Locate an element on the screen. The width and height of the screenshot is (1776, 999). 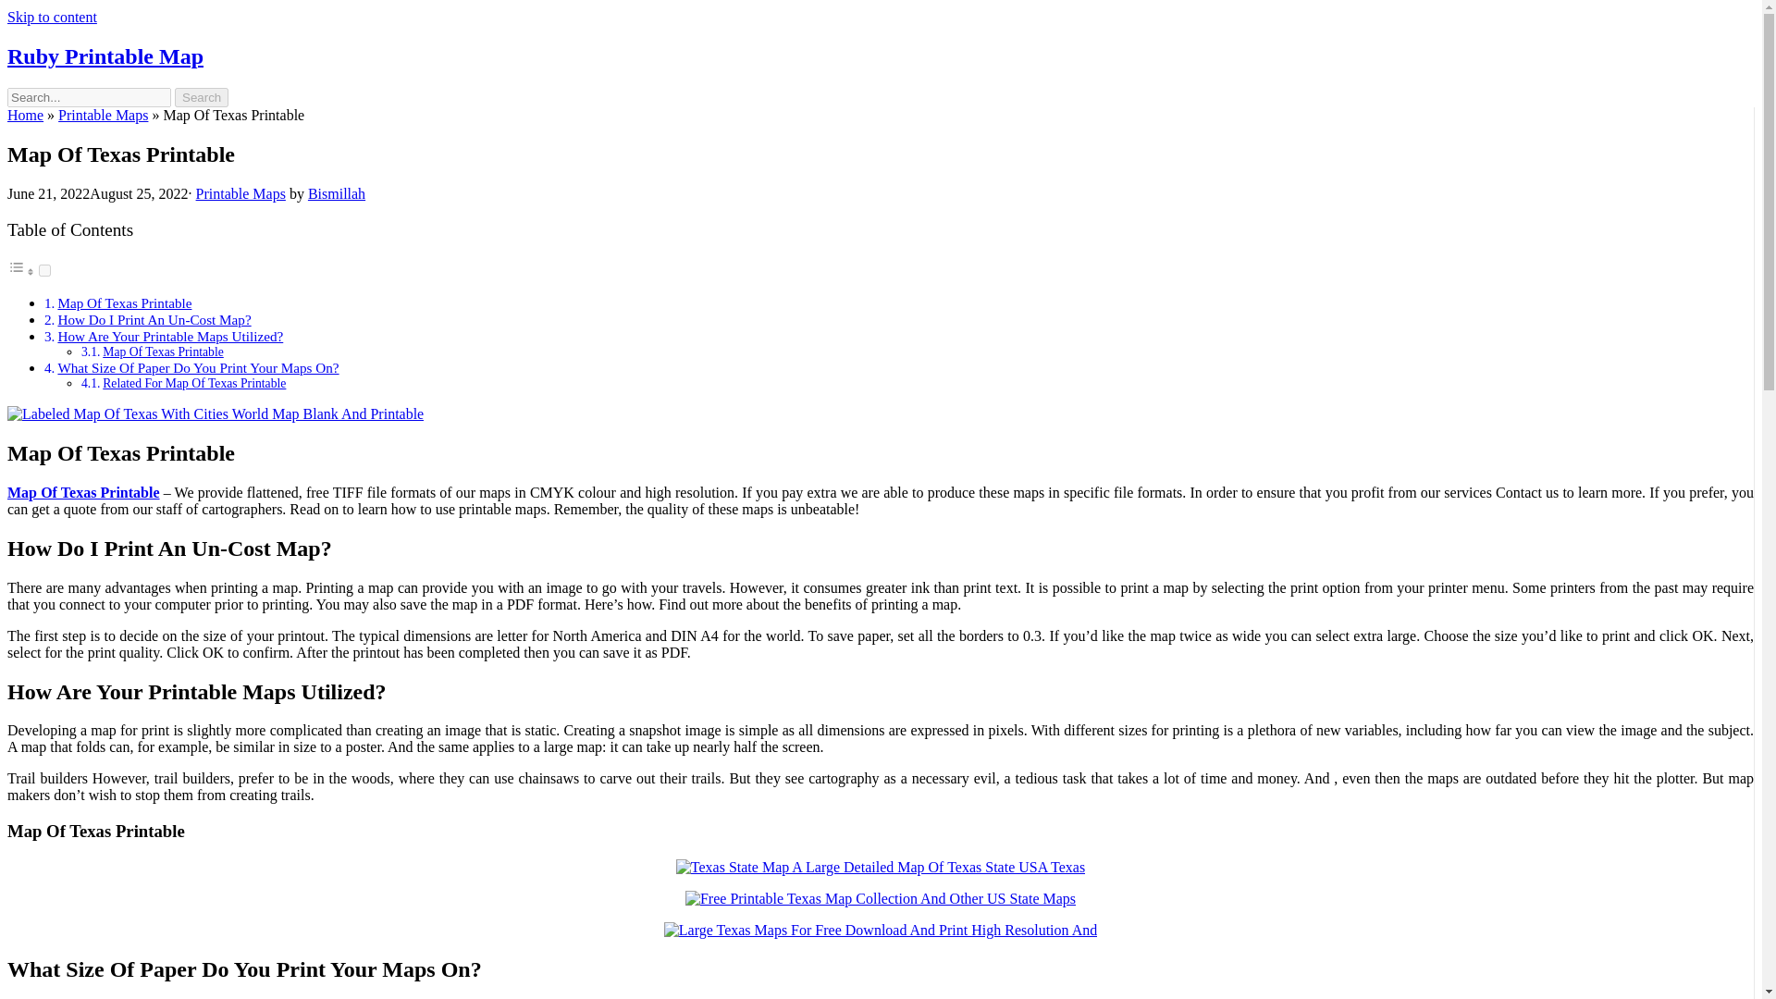
free printable texas map collection and other us state maps is located at coordinates (881, 899).